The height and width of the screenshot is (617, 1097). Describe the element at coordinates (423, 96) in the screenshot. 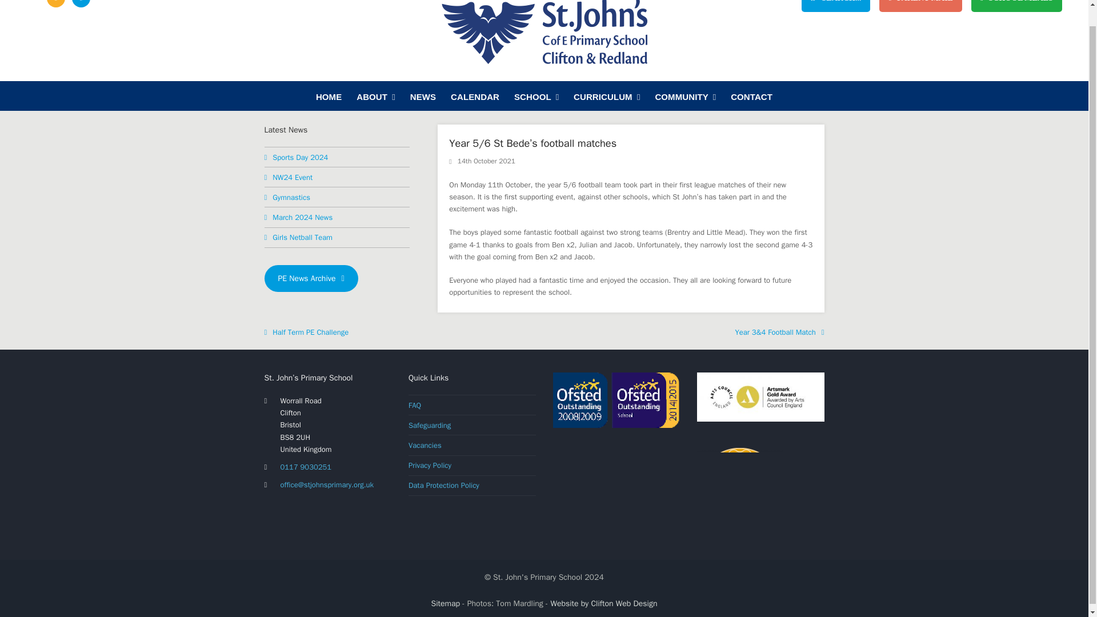

I see `NEWS` at that location.